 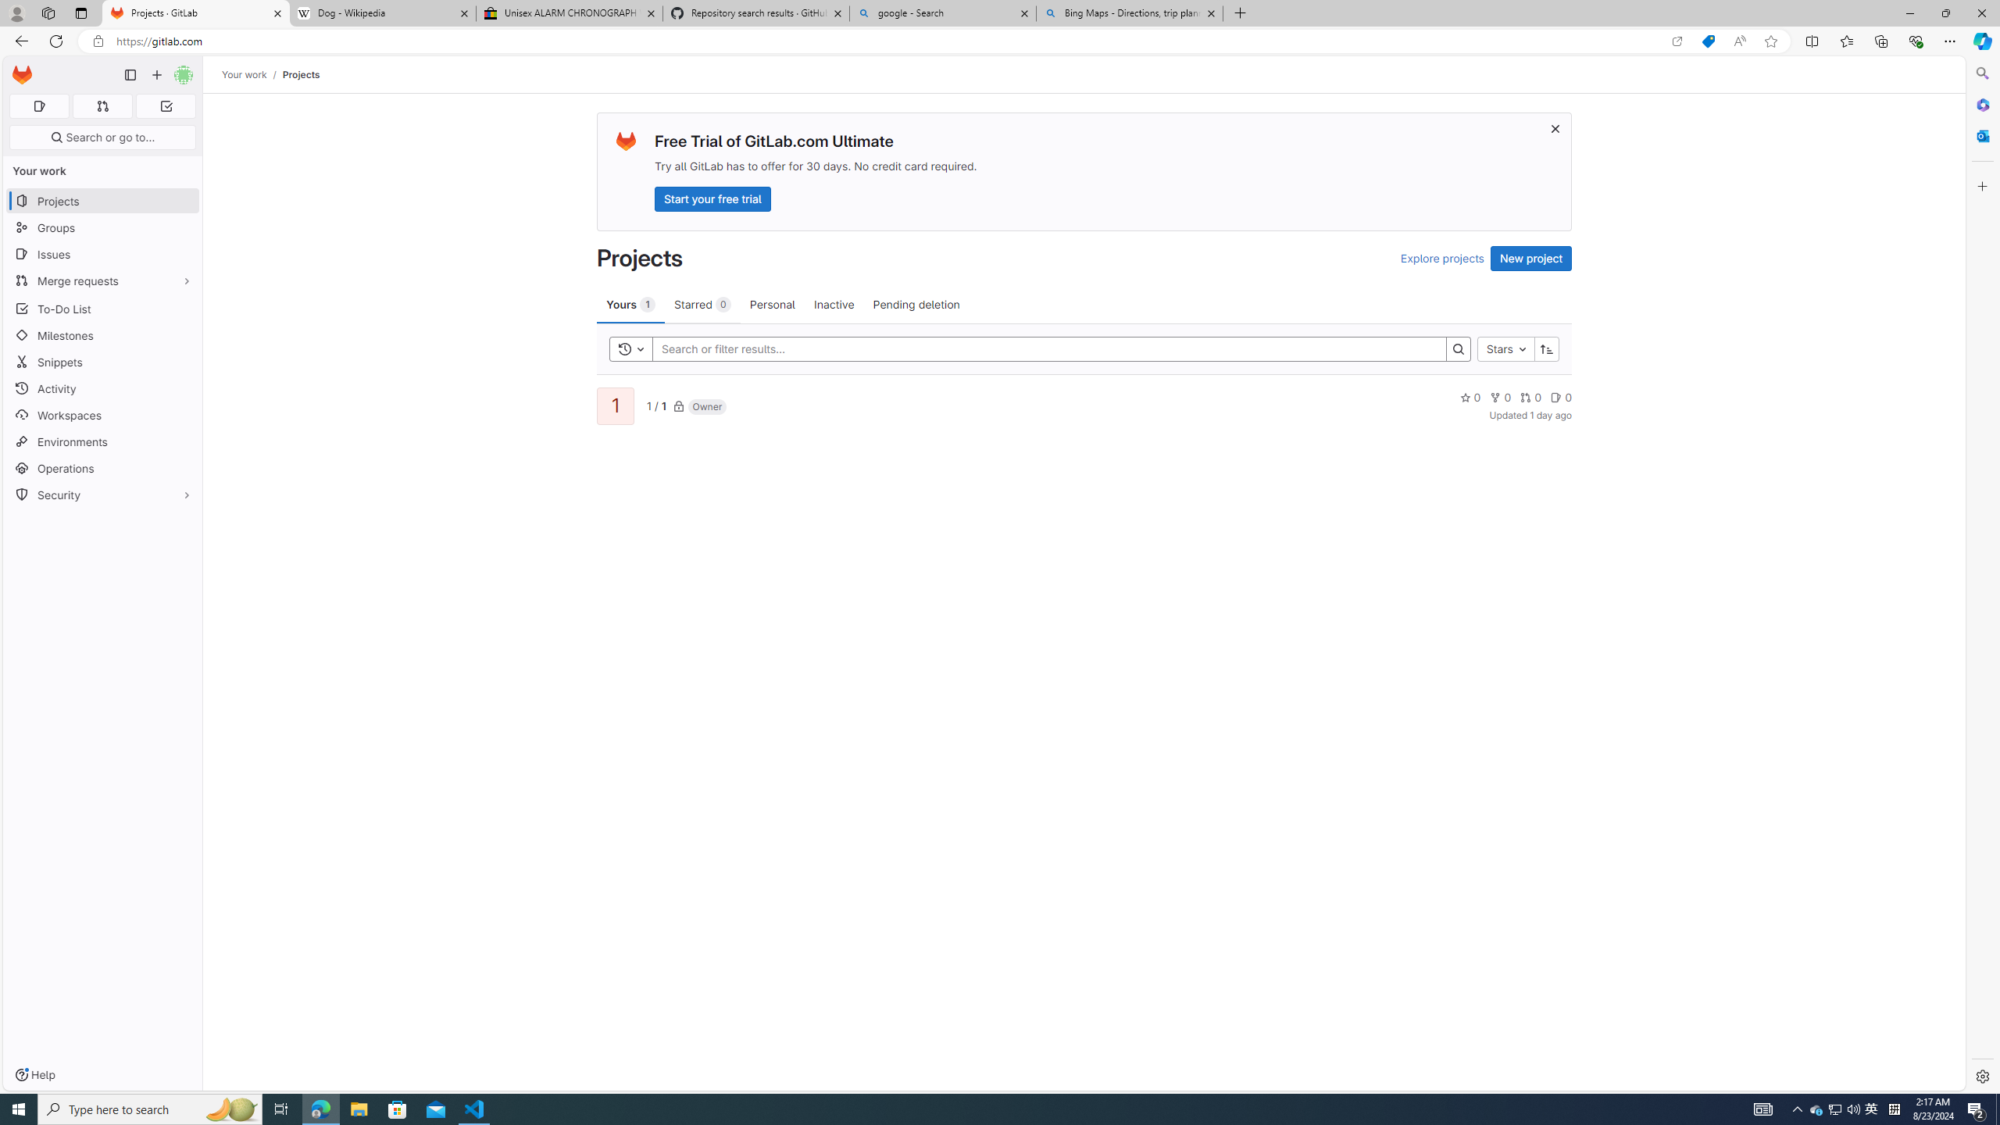 I want to click on Assigned issues 0, so click(x=39, y=106).